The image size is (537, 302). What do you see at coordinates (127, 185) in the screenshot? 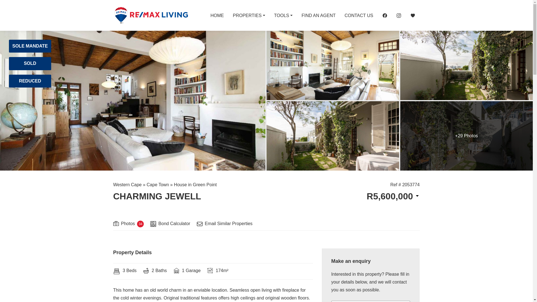
I see `Western Cape` at bounding box center [127, 185].